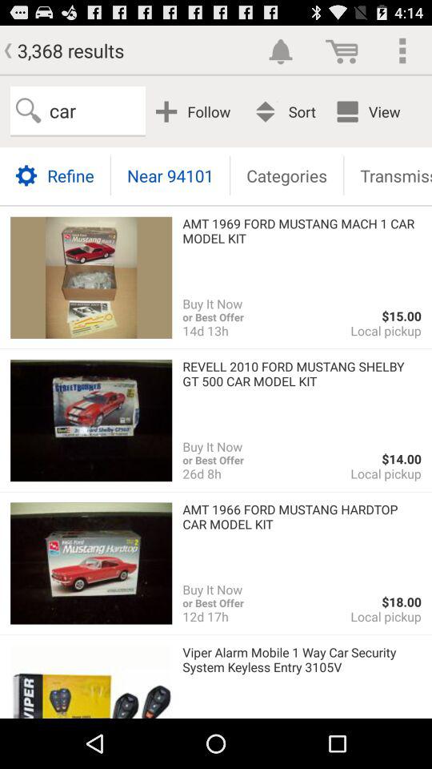  What do you see at coordinates (195, 111) in the screenshot?
I see `press app next to the car item` at bounding box center [195, 111].